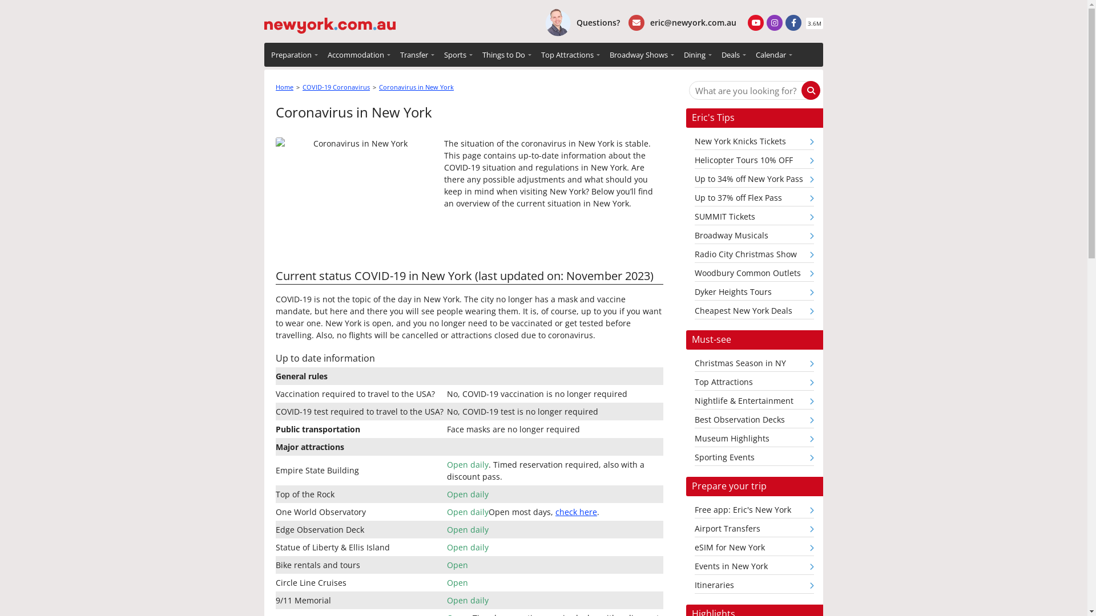 The width and height of the screenshot is (1096, 616). I want to click on New York - Facebook, so click(793, 23).